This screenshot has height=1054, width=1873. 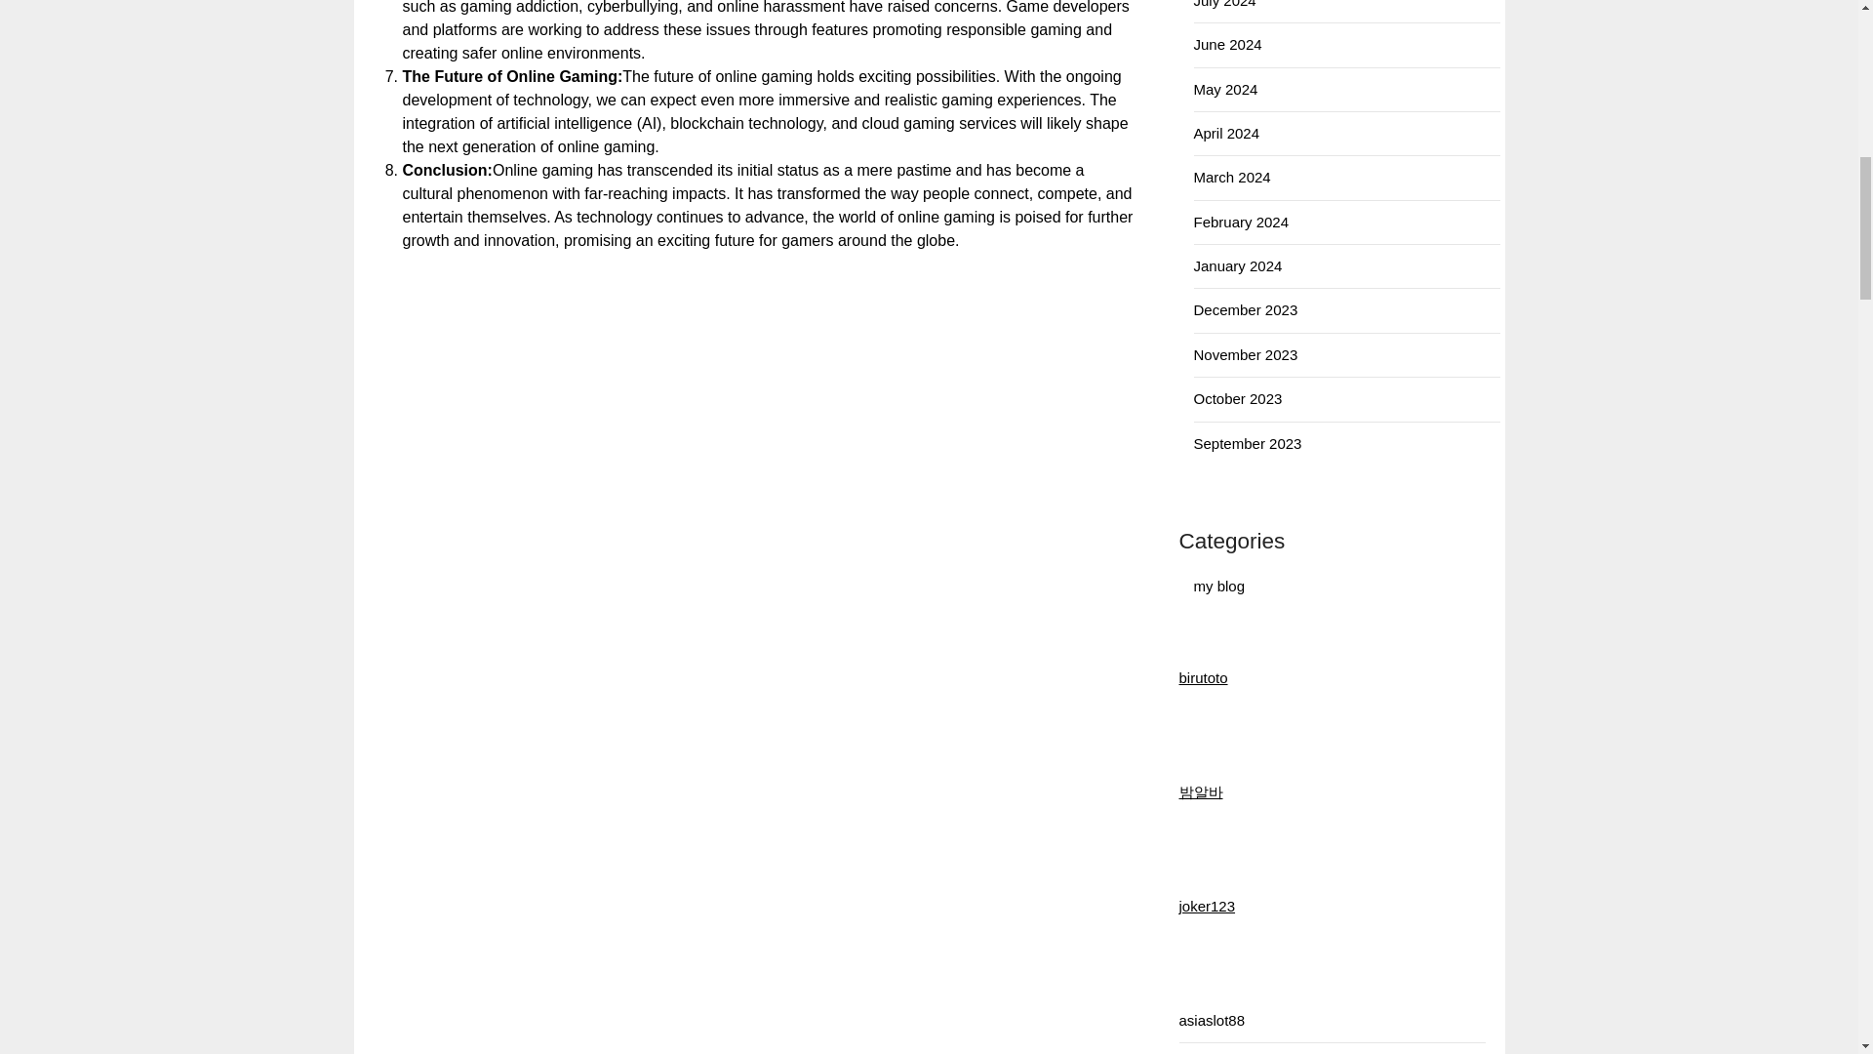 What do you see at coordinates (1233, 177) in the screenshot?
I see `March 2024` at bounding box center [1233, 177].